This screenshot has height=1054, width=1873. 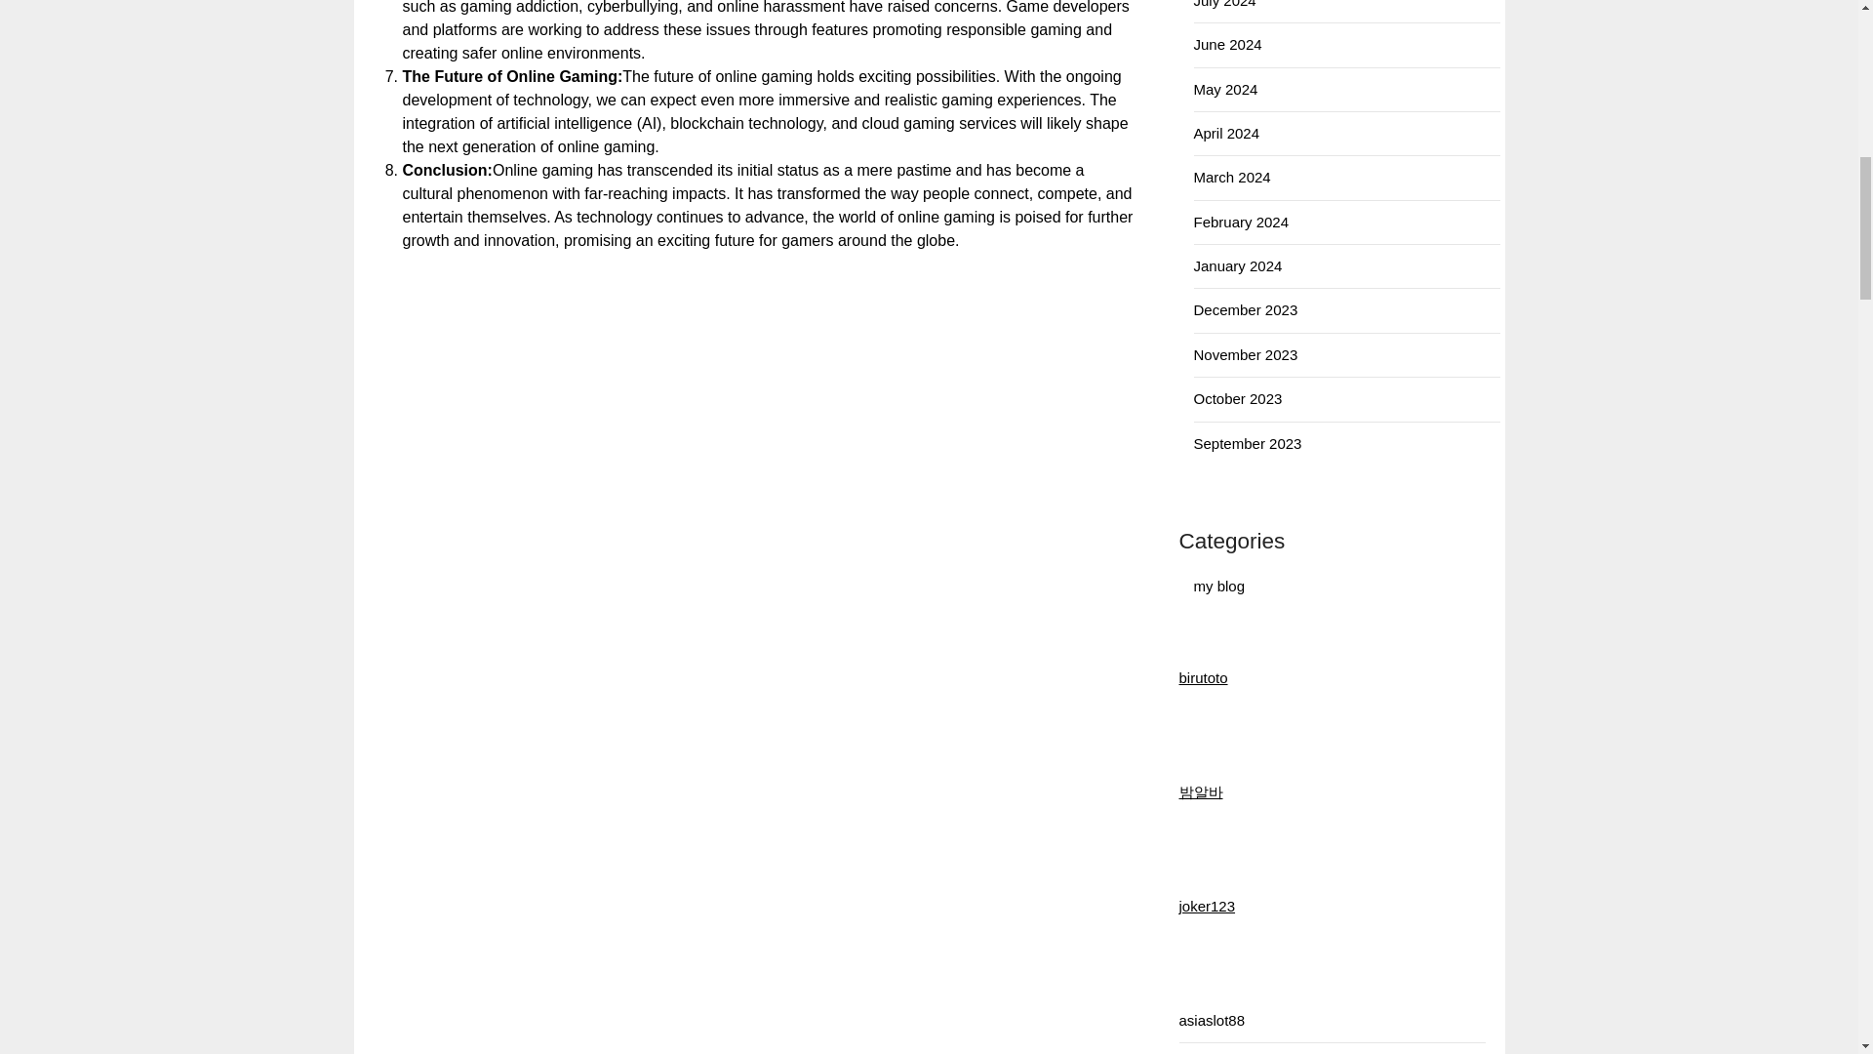 What do you see at coordinates (1233, 177) in the screenshot?
I see `March 2024` at bounding box center [1233, 177].